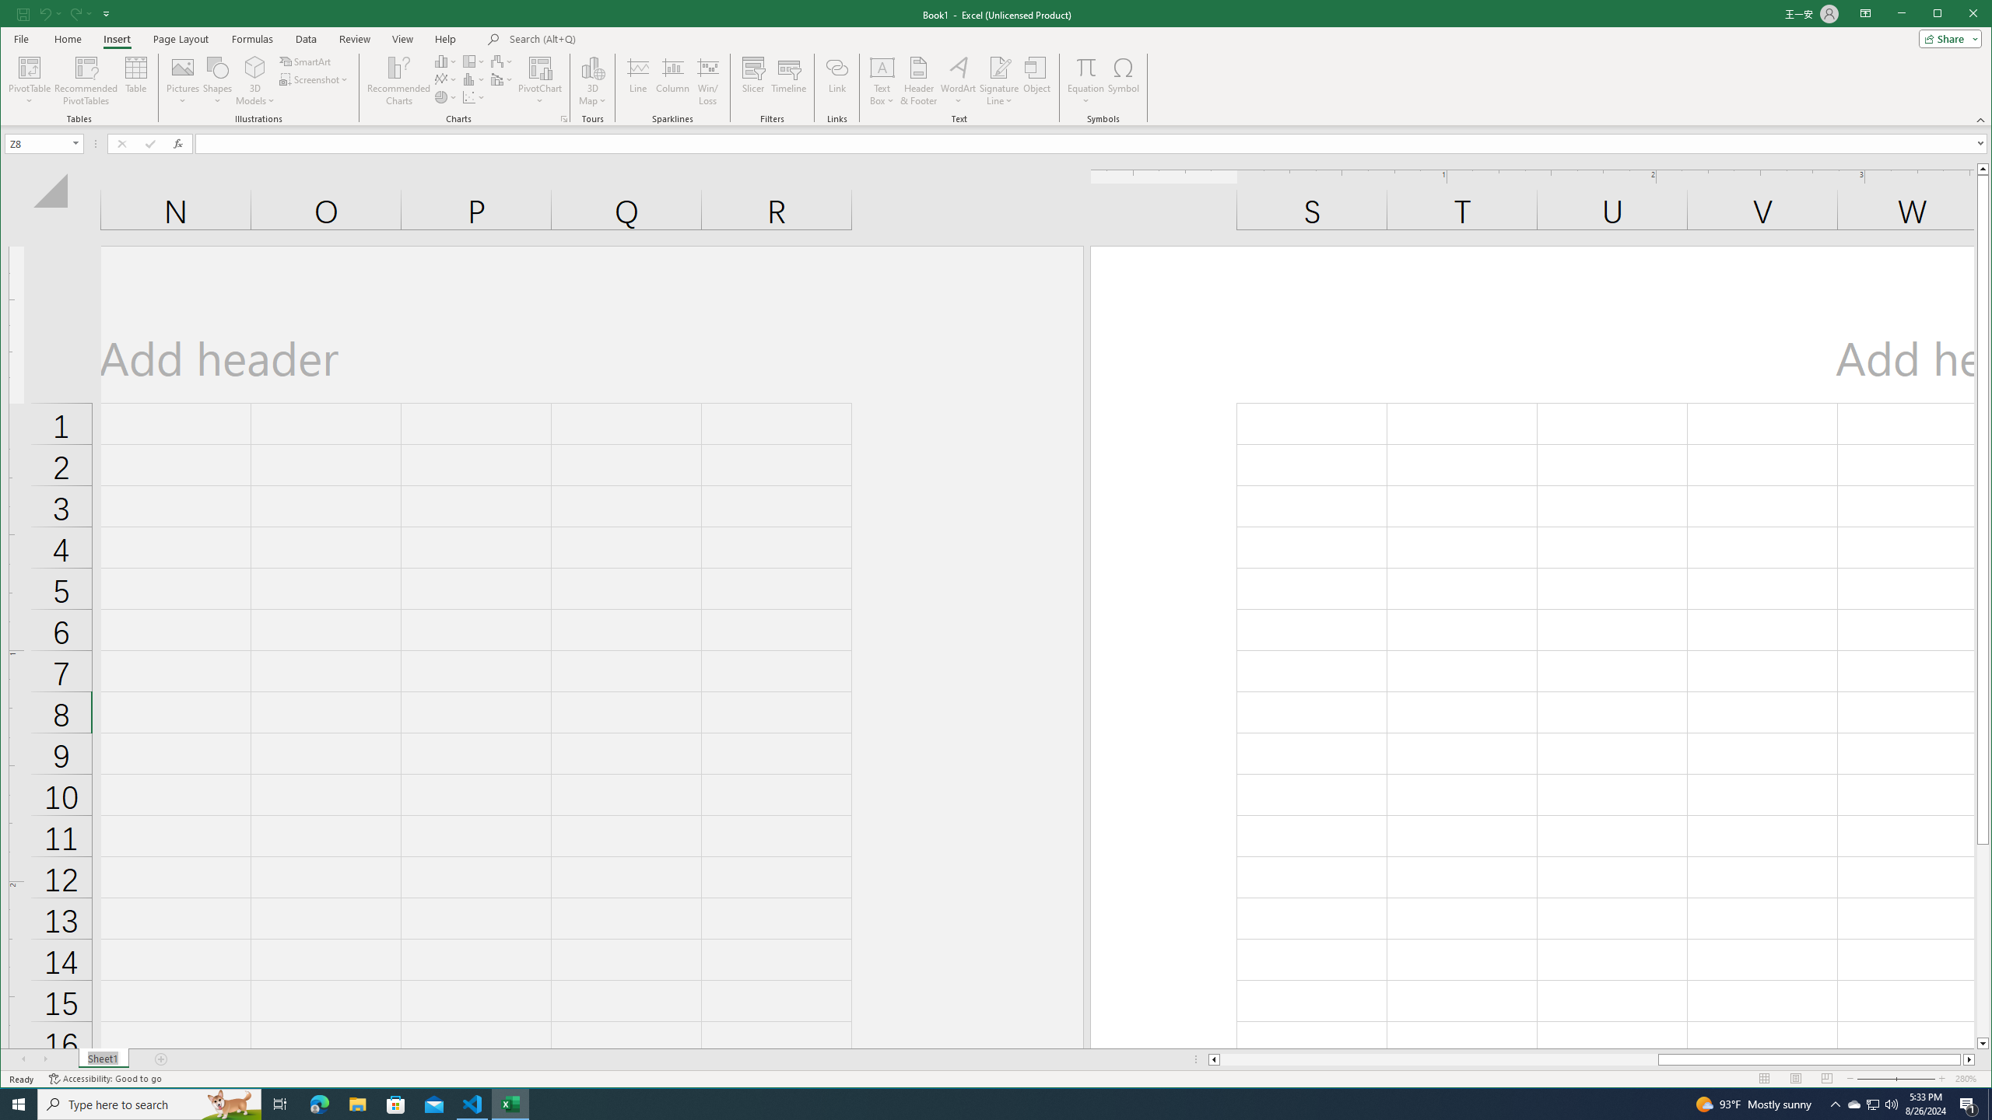 The width and height of the screenshot is (1992, 1120). I want to click on User Promoted Notification Area, so click(1872, 1104).